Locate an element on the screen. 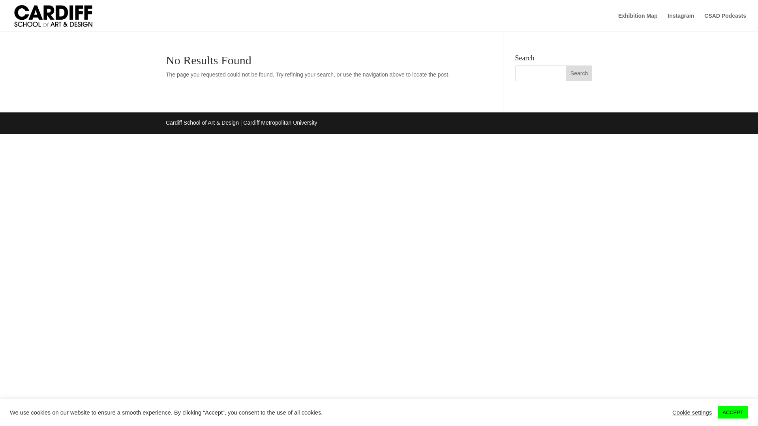 Image resolution: width=758 pixels, height=426 pixels. Instagram is located at coordinates (681, 22).